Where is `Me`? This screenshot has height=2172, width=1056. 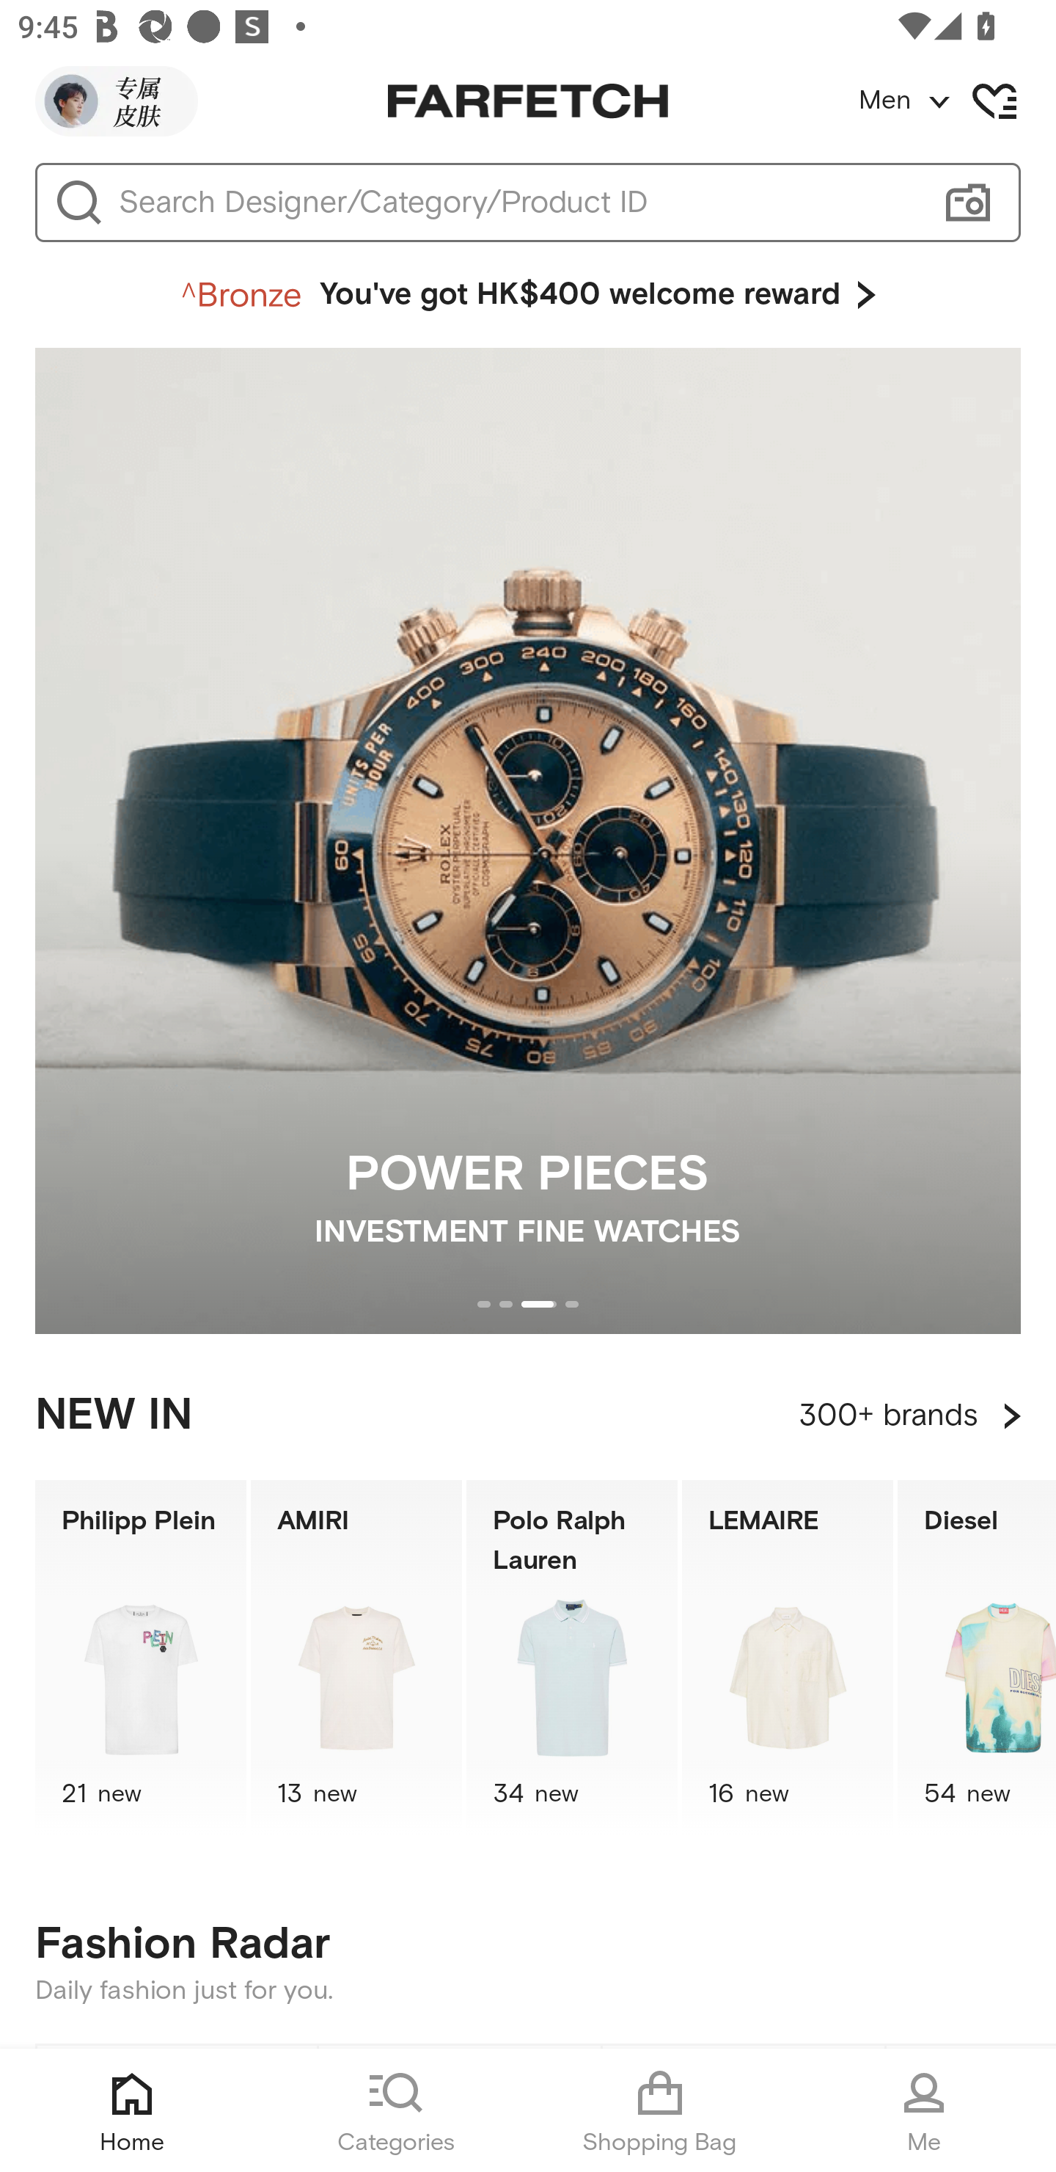
Me is located at coordinates (924, 2110).